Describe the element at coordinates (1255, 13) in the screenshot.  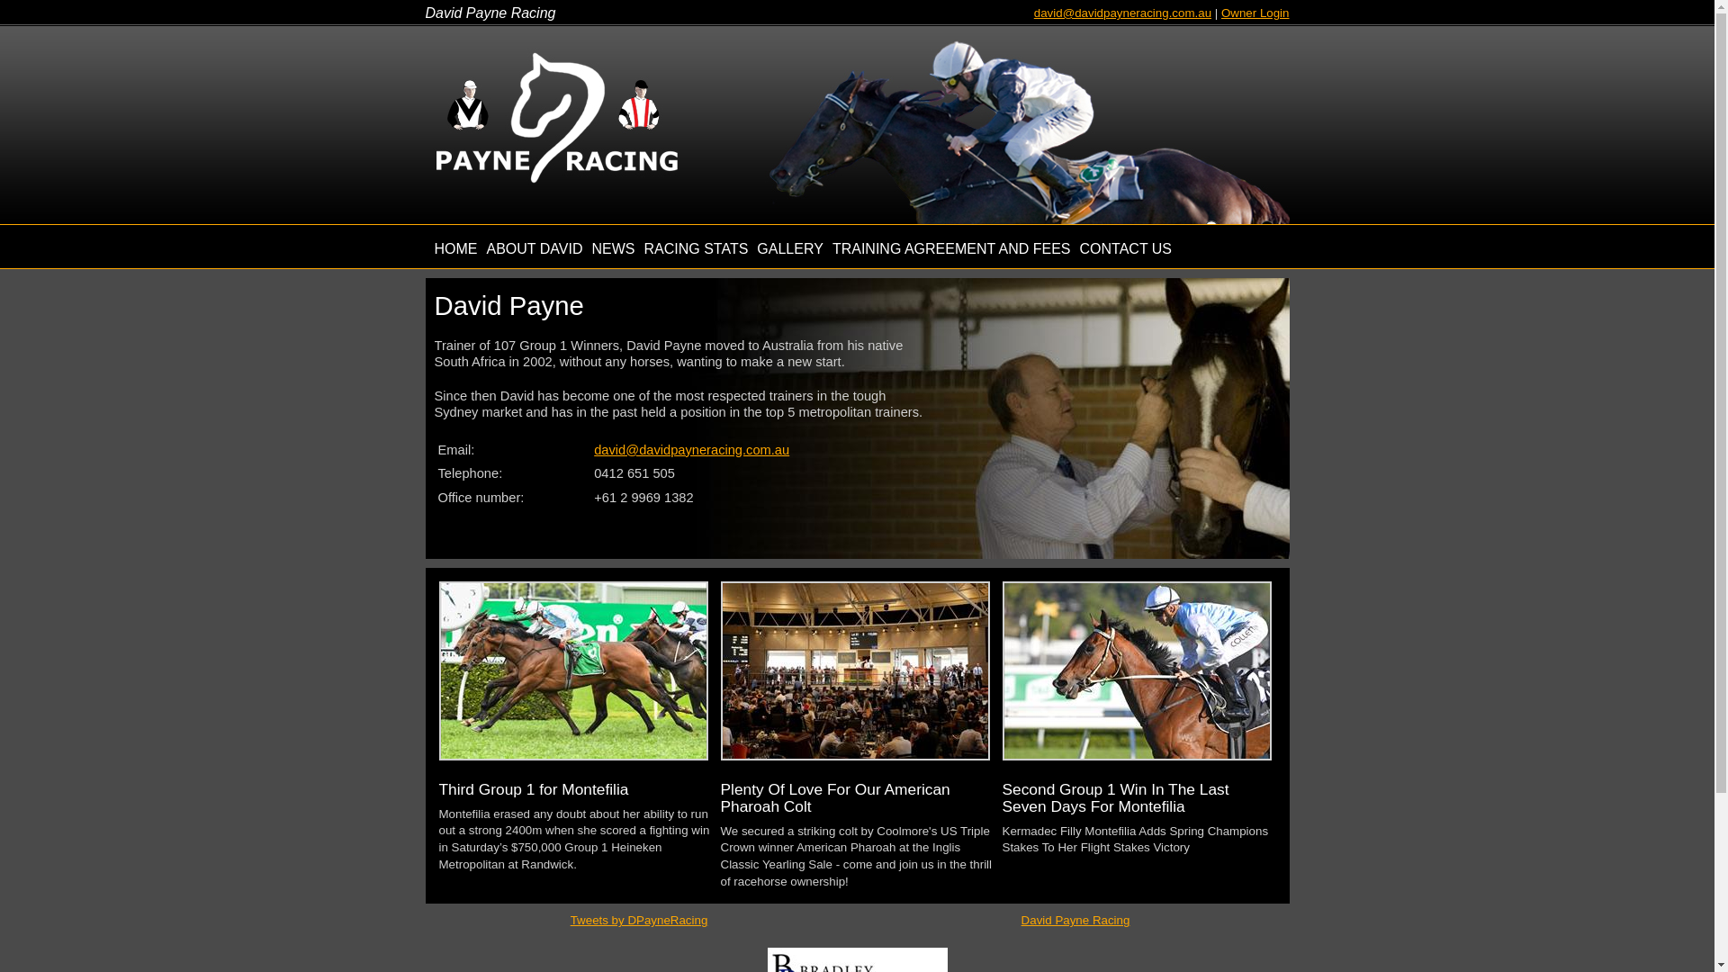
I see `Owner Login` at that location.